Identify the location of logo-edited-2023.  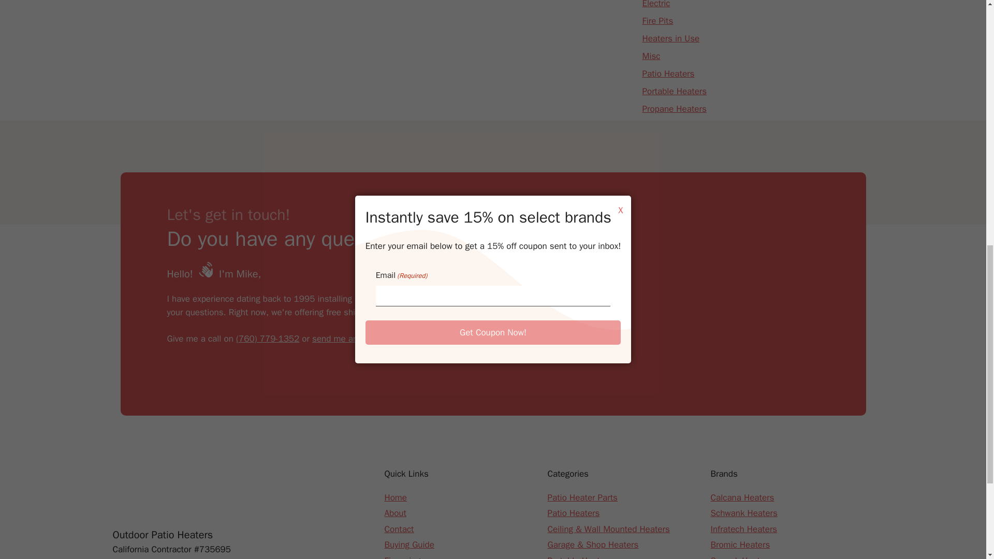
(165, 492).